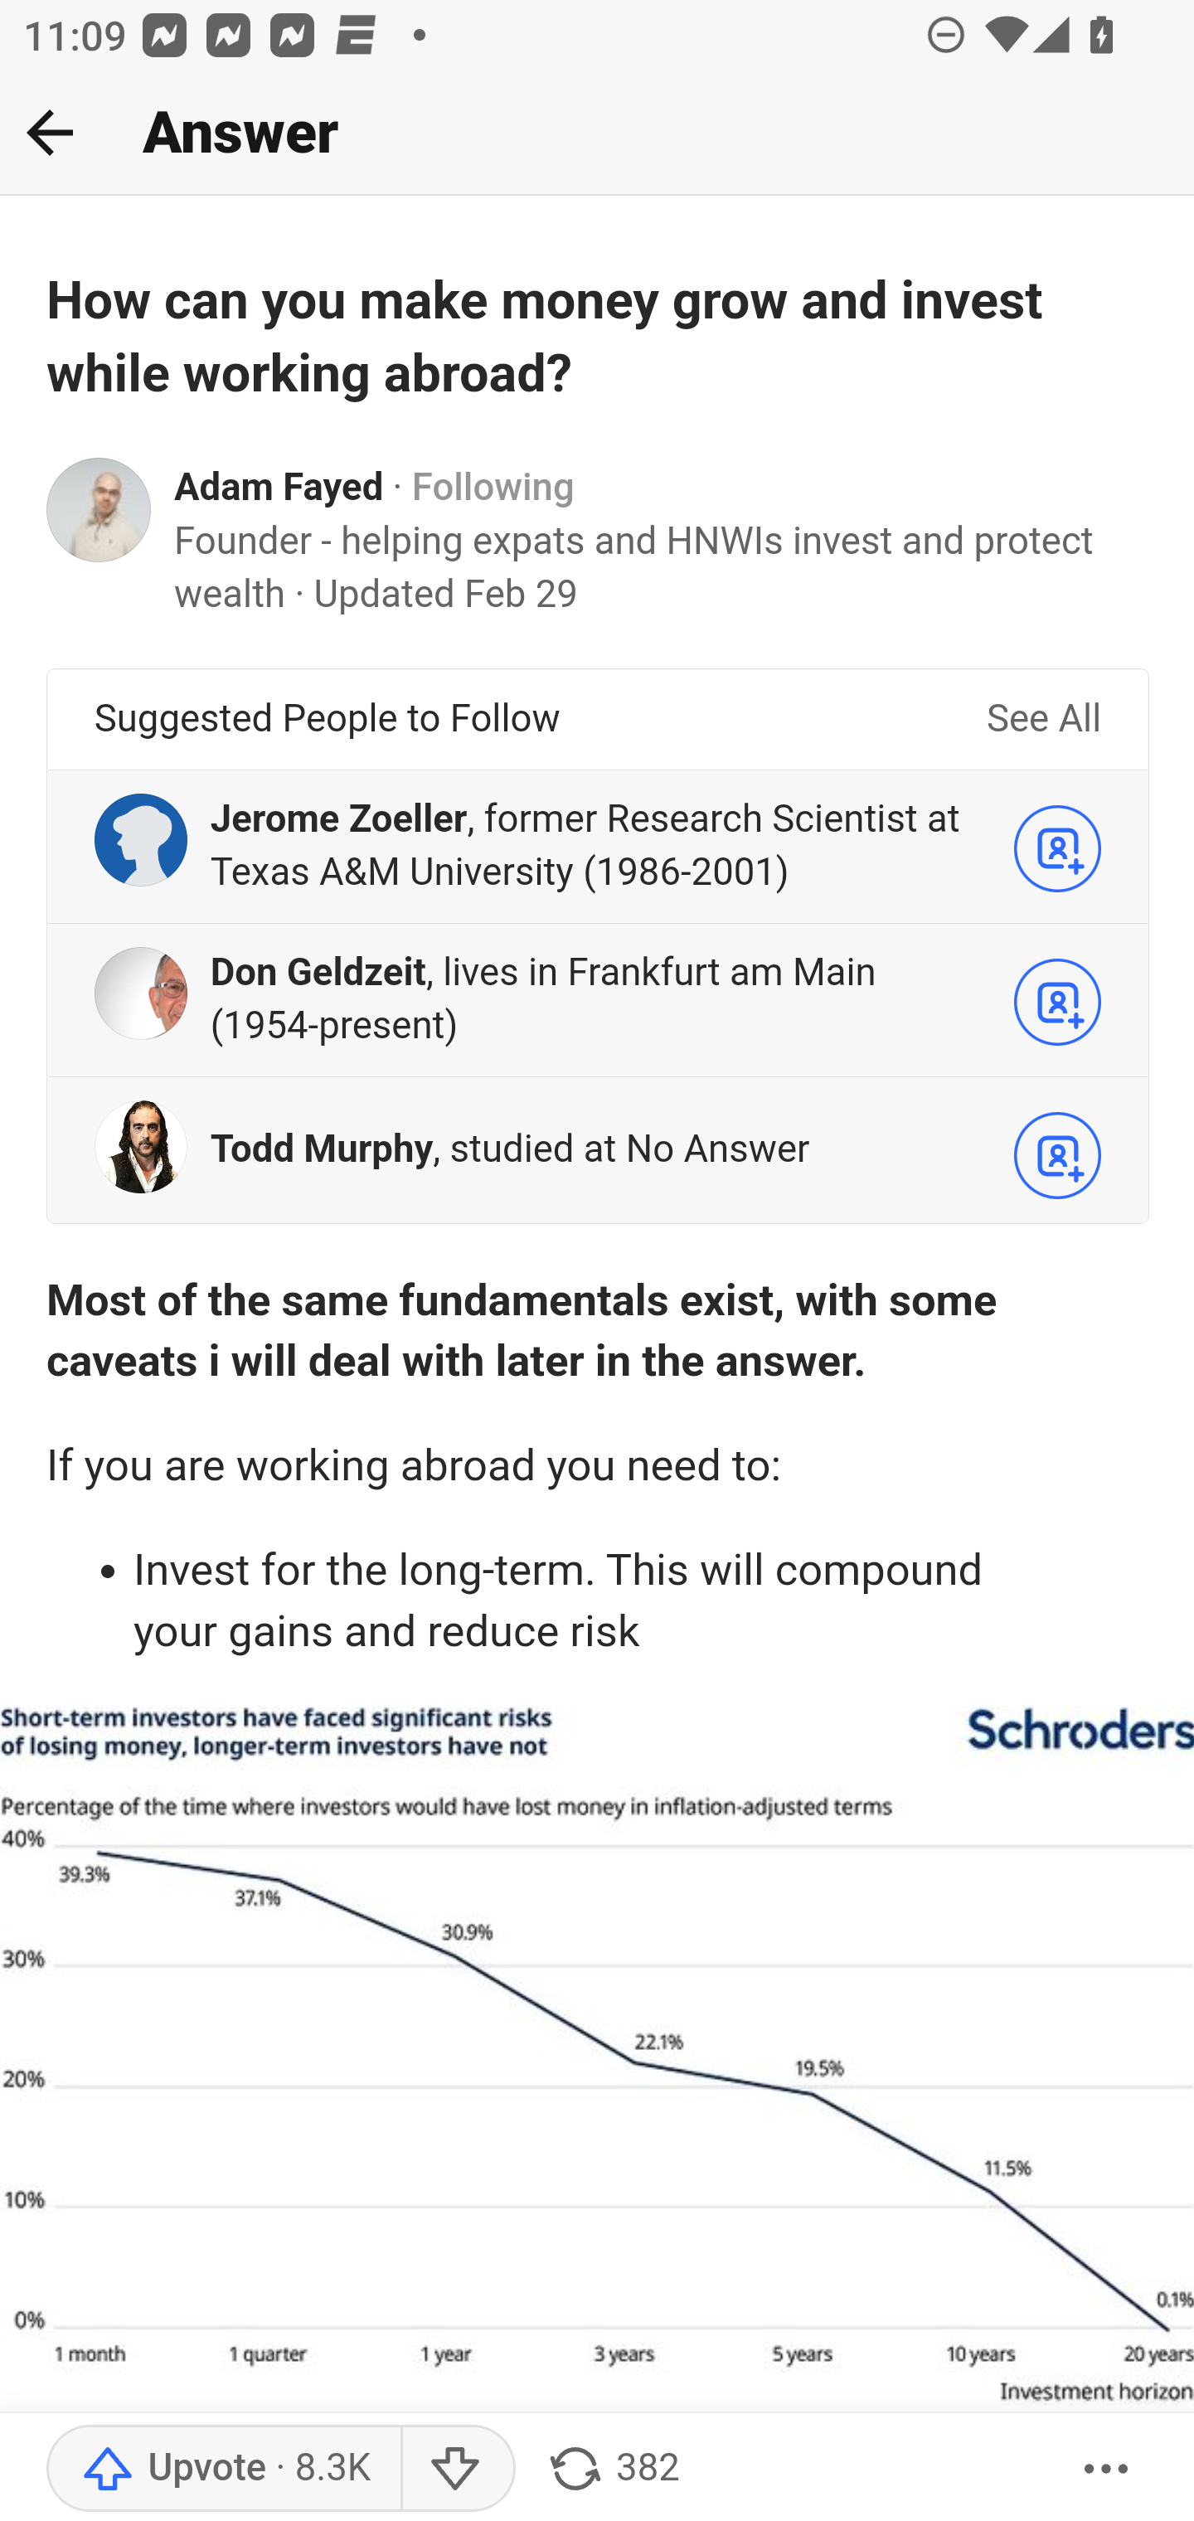 The width and height of the screenshot is (1194, 2521). What do you see at coordinates (280, 488) in the screenshot?
I see `Adam Fayed` at bounding box center [280, 488].